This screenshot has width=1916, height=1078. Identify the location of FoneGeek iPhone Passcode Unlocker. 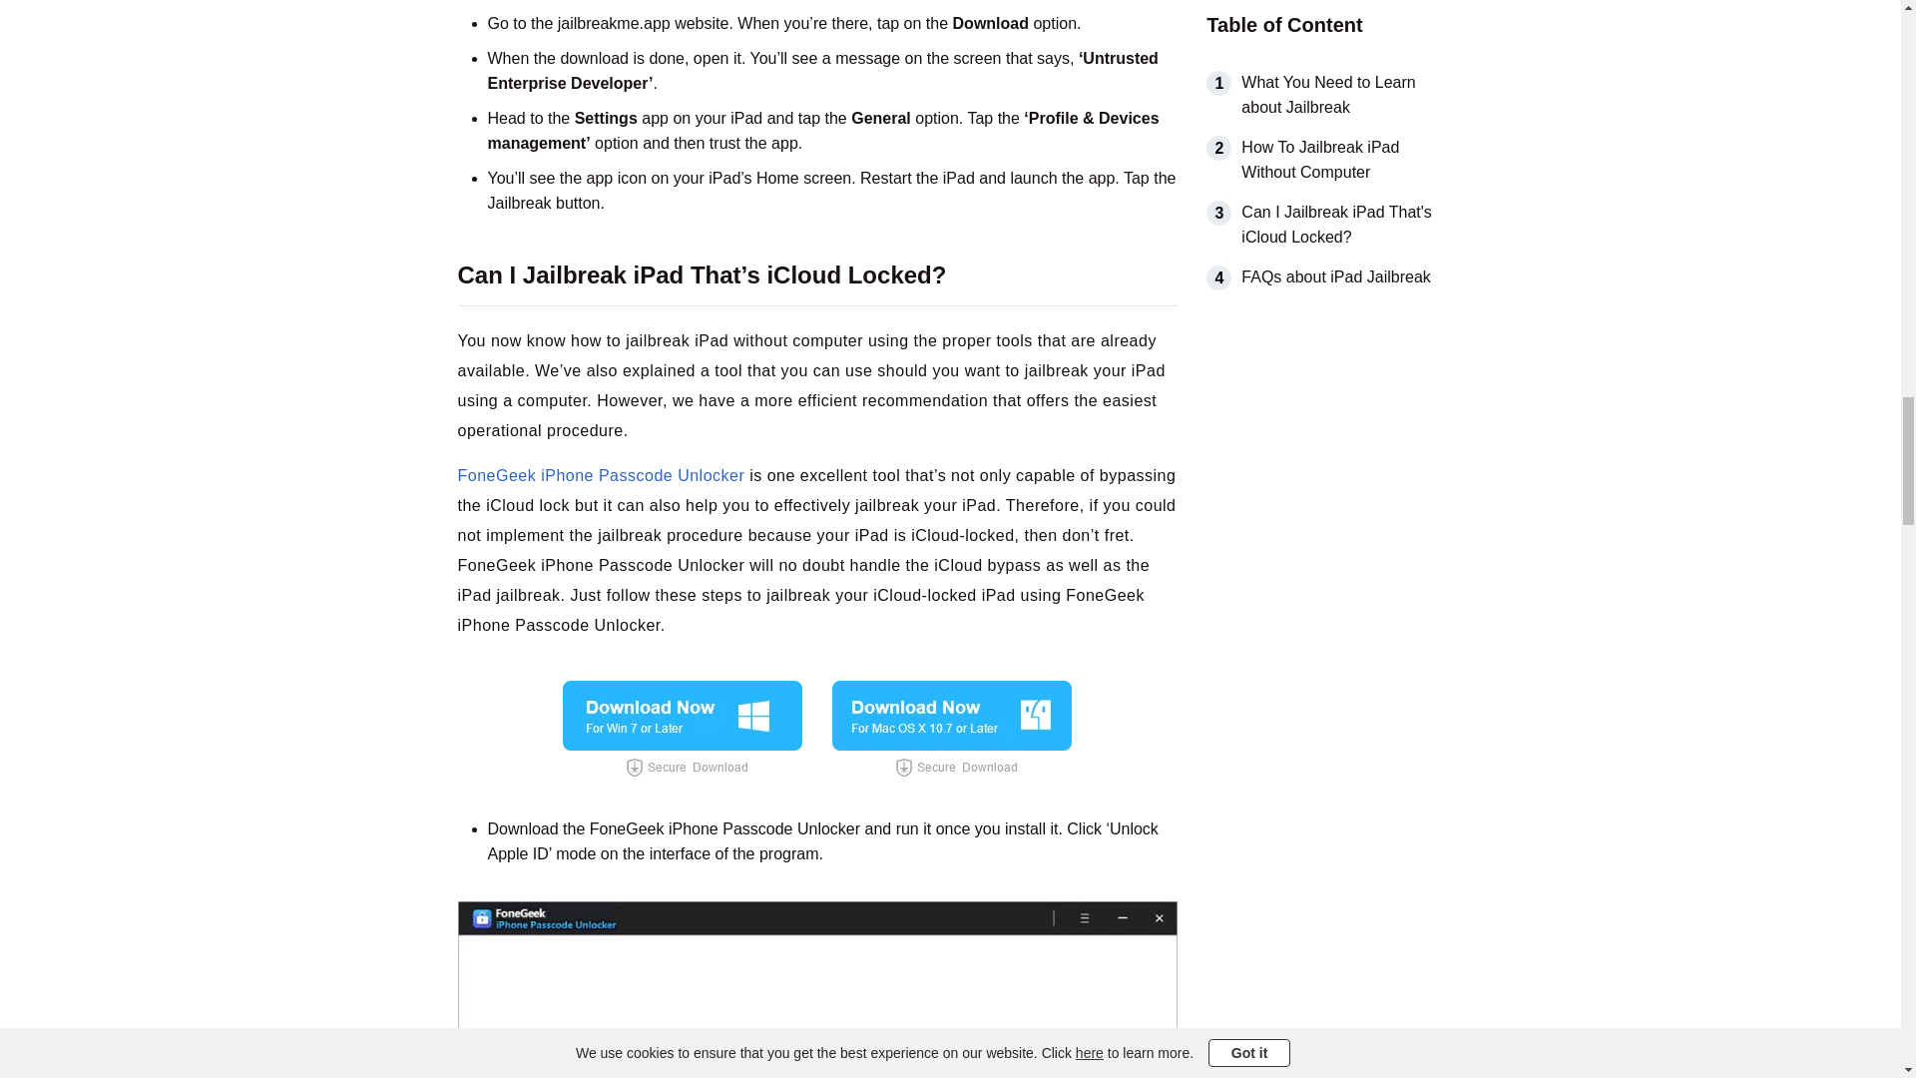
(601, 475).